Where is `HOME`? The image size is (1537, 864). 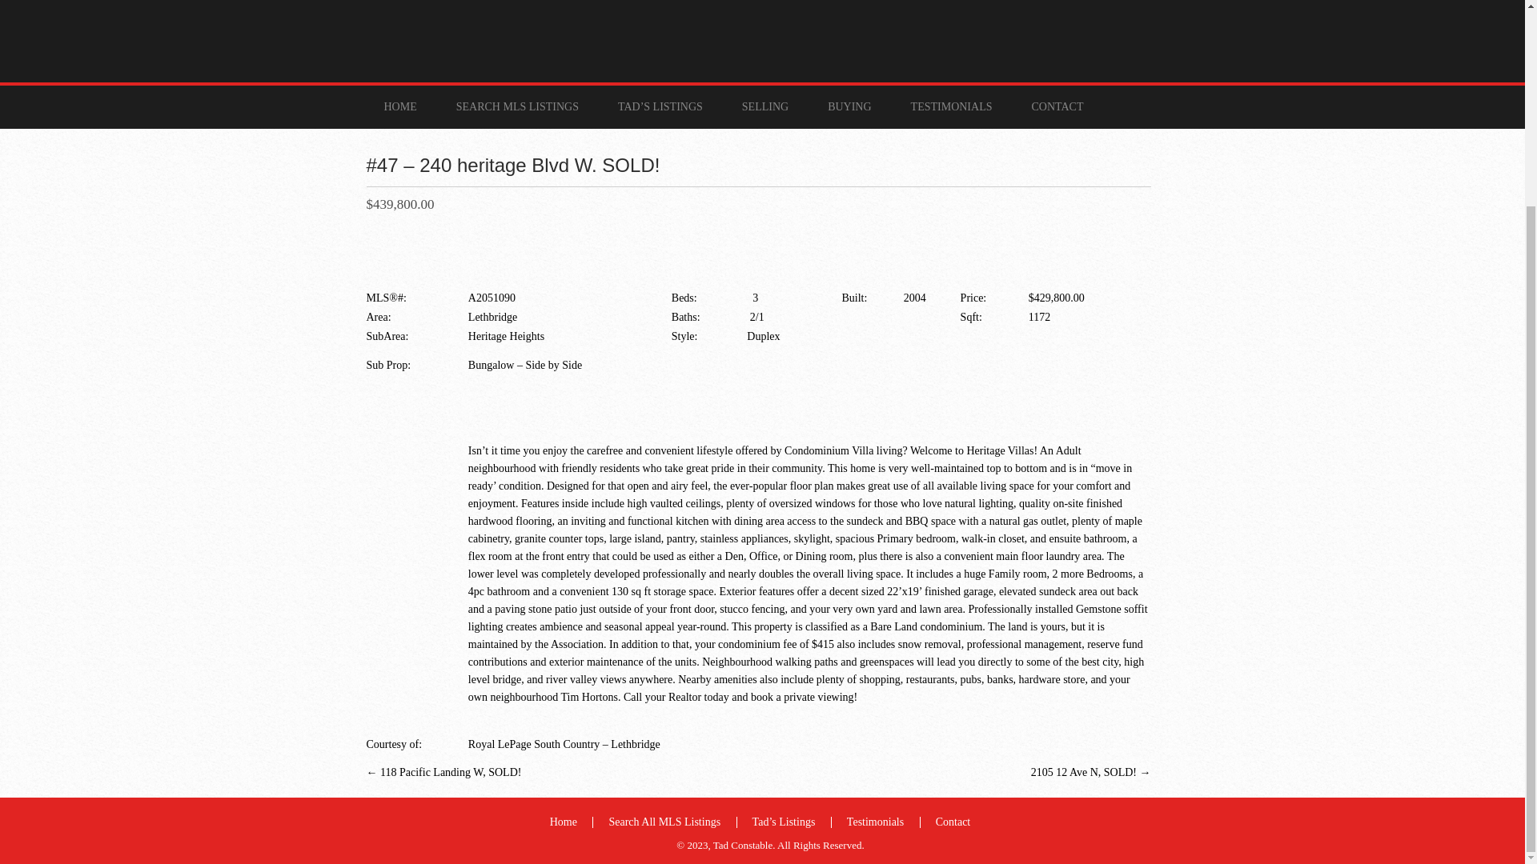 HOME is located at coordinates (400, 106).